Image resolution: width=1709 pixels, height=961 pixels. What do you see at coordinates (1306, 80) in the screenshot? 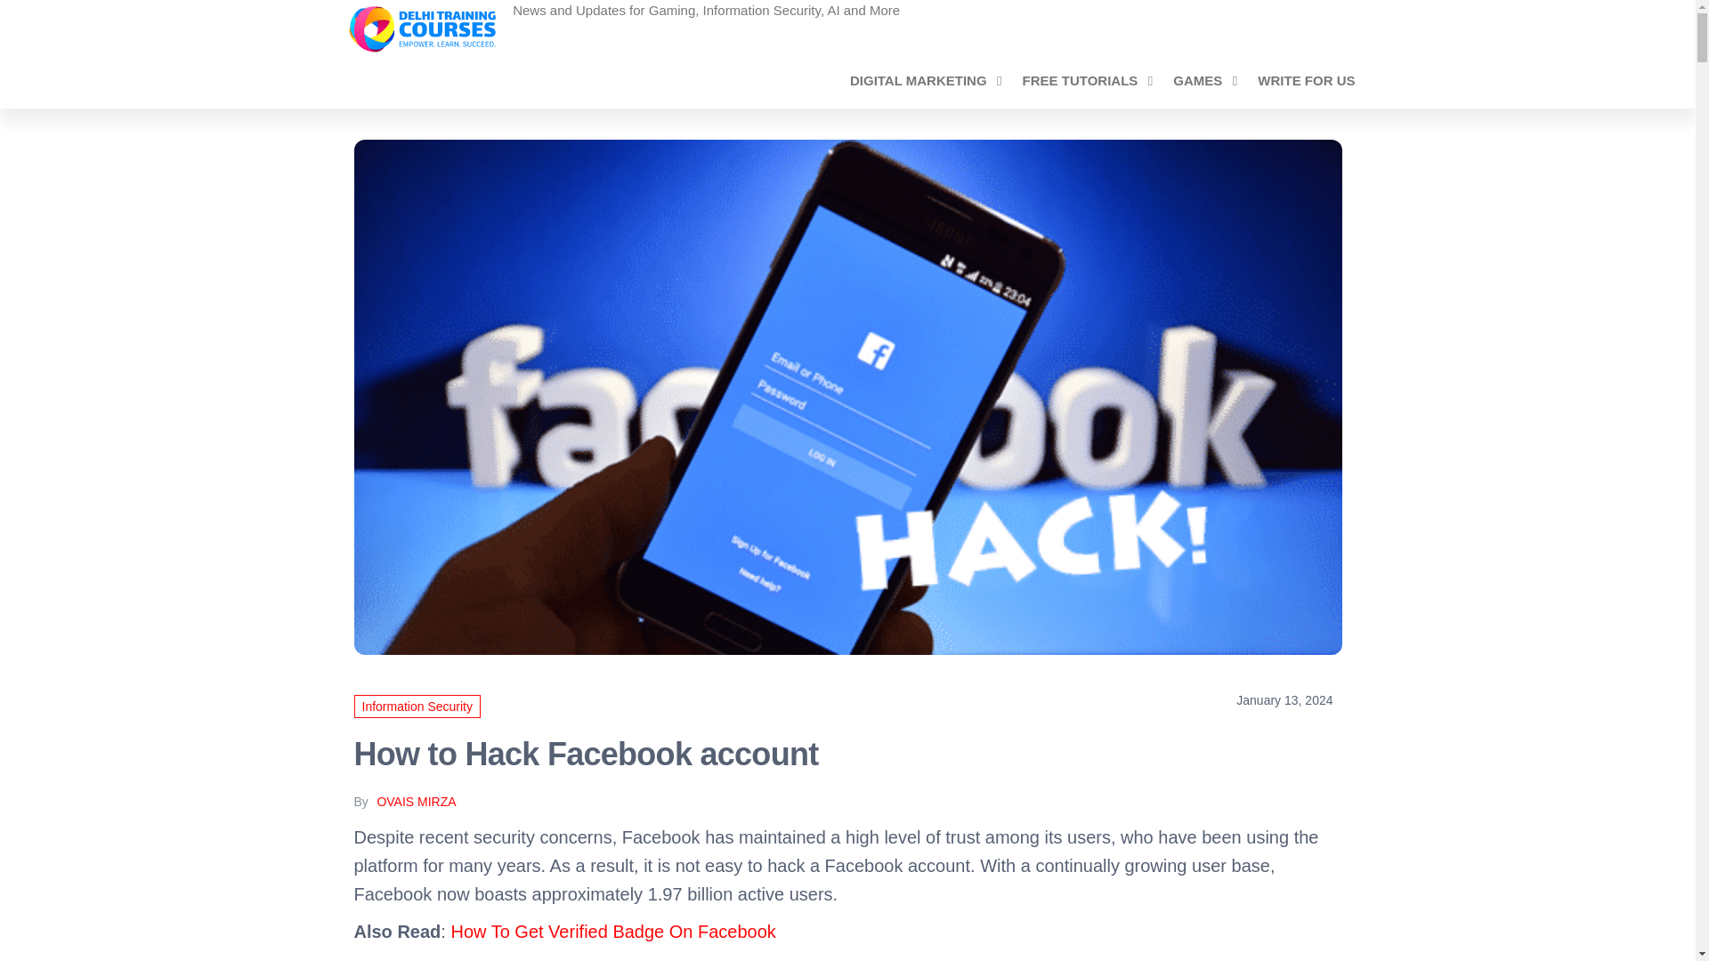
I see `WRITE FOR US` at bounding box center [1306, 80].